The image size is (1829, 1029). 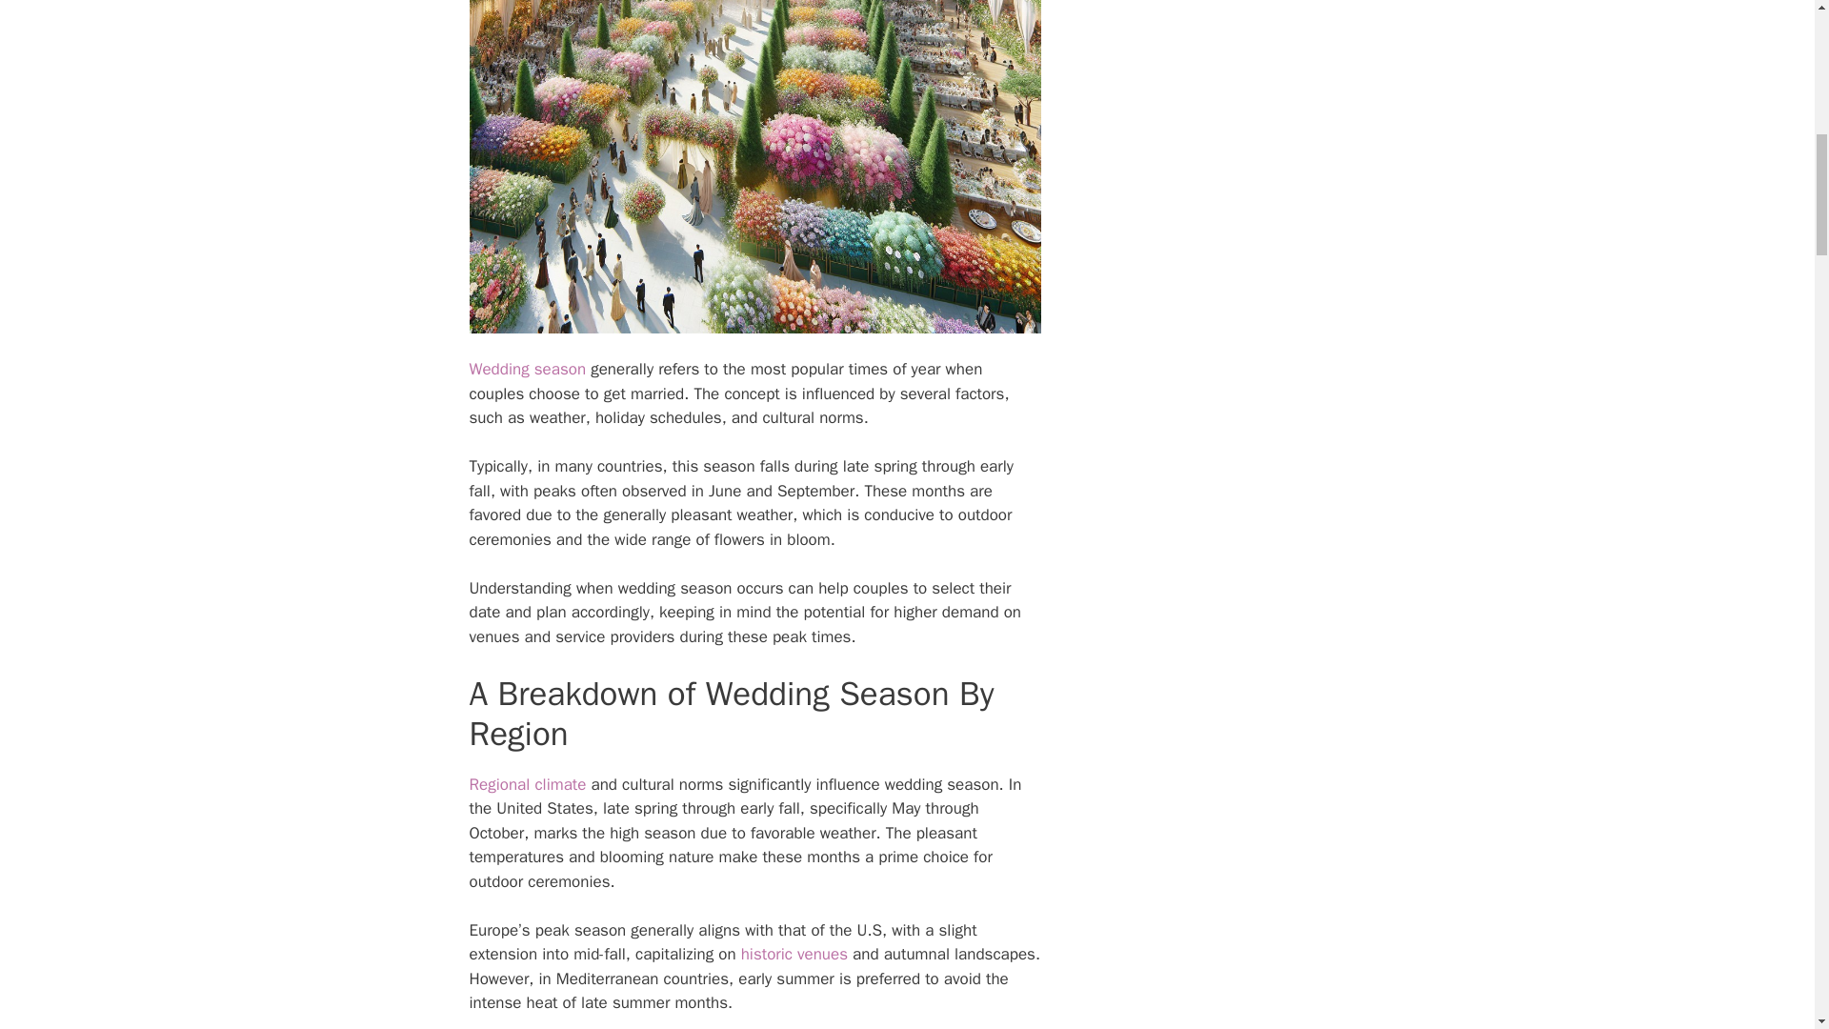 I want to click on historic venues, so click(x=794, y=954).